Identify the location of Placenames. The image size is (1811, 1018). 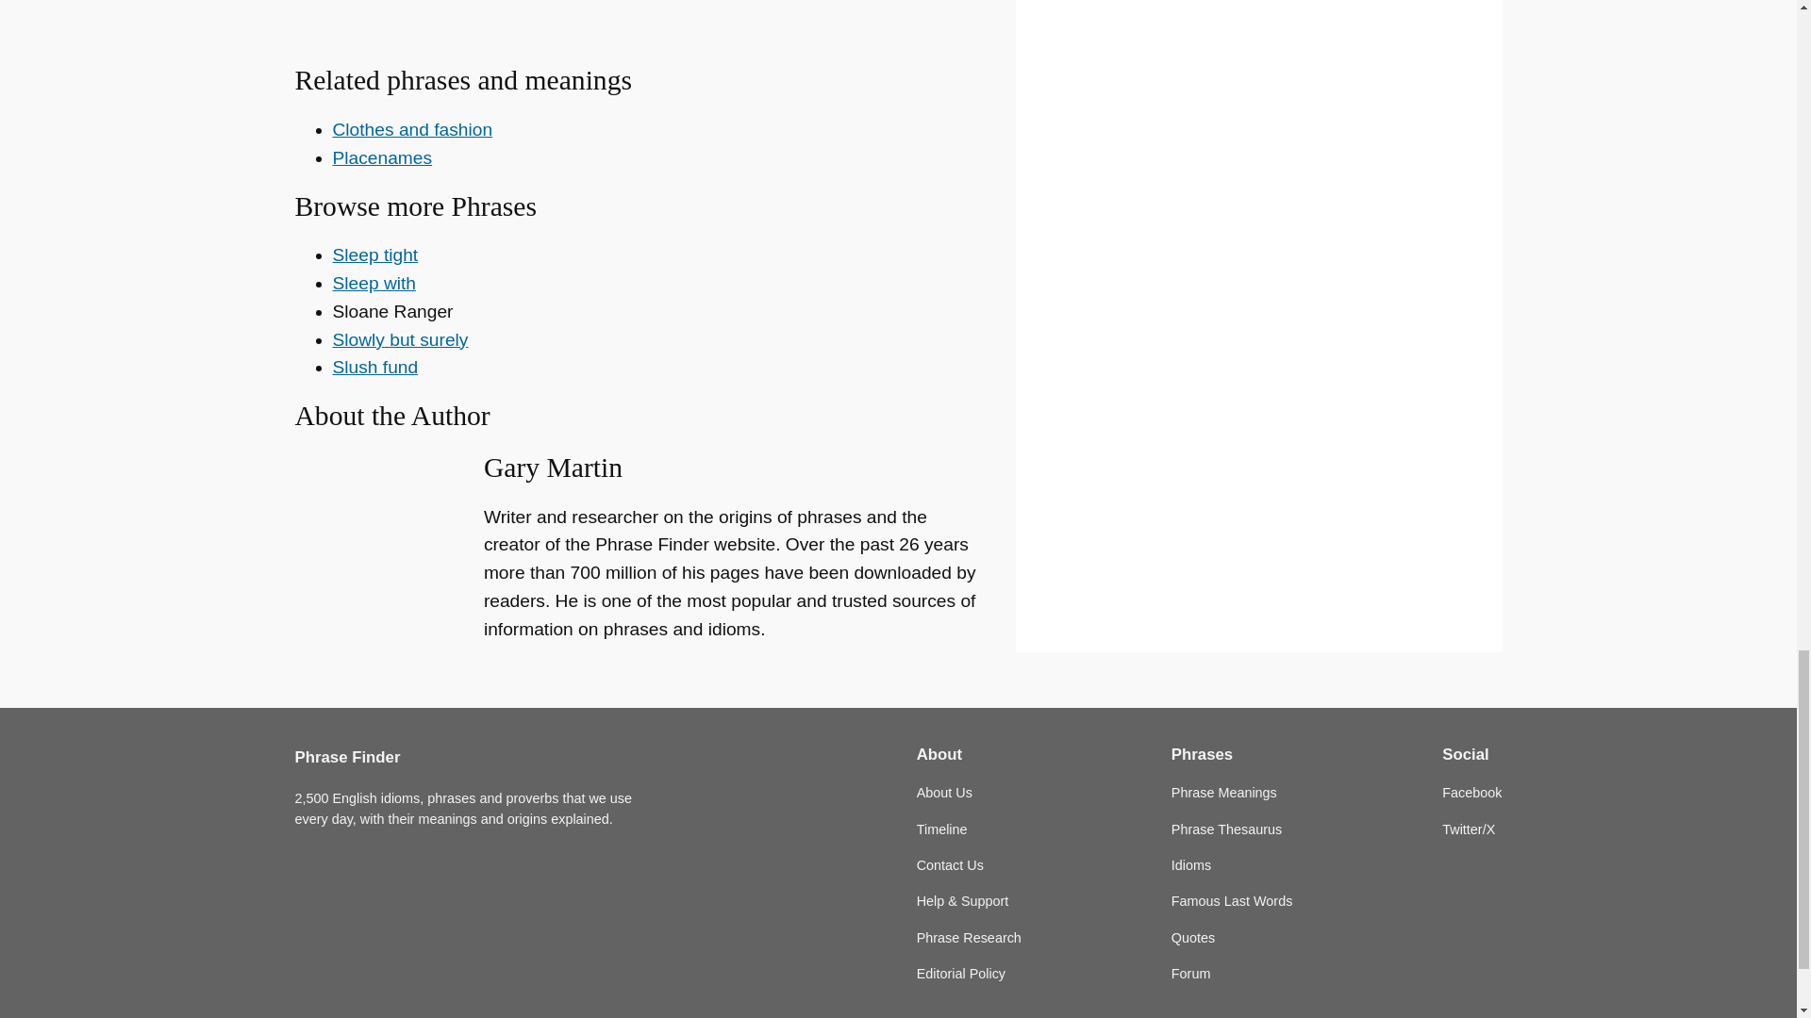
(381, 157).